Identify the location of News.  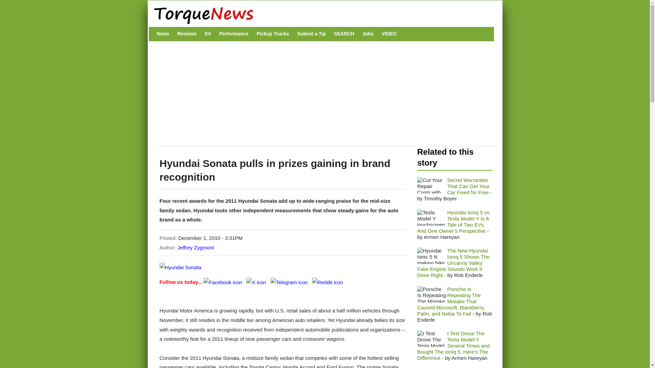
(163, 34).